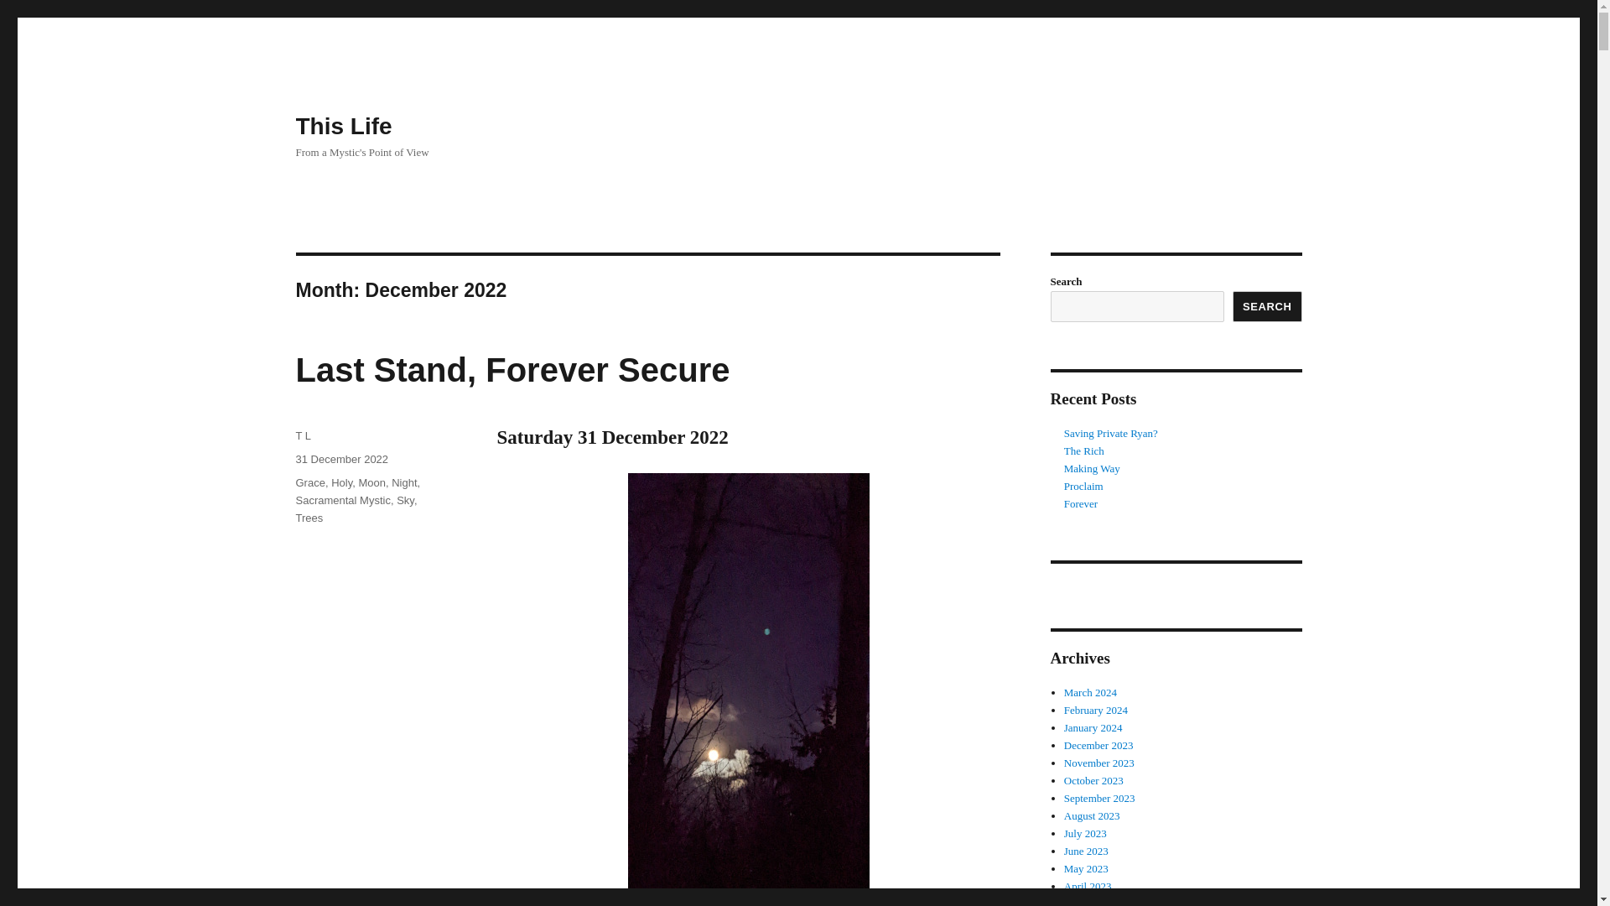 The height and width of the screenshot is (906, 1610). I want to click on 31 December 2022, so click(340, 460).